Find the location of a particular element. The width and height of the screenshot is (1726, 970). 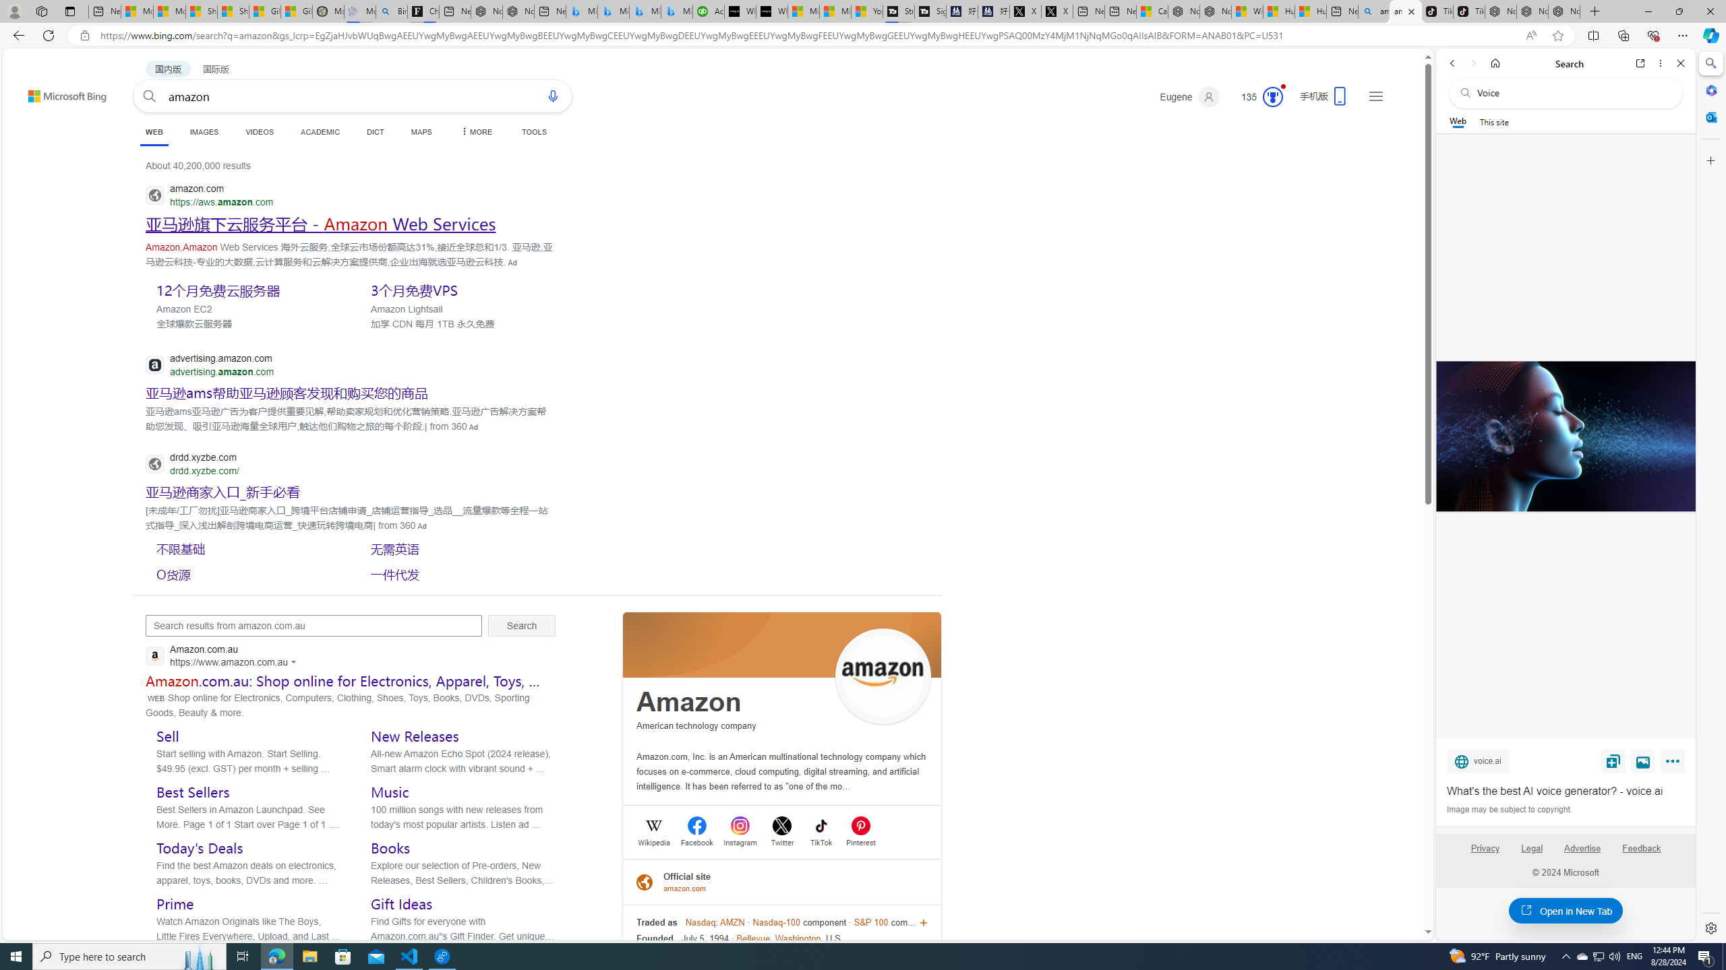

Search the web is located at coordinates (1572, 93).